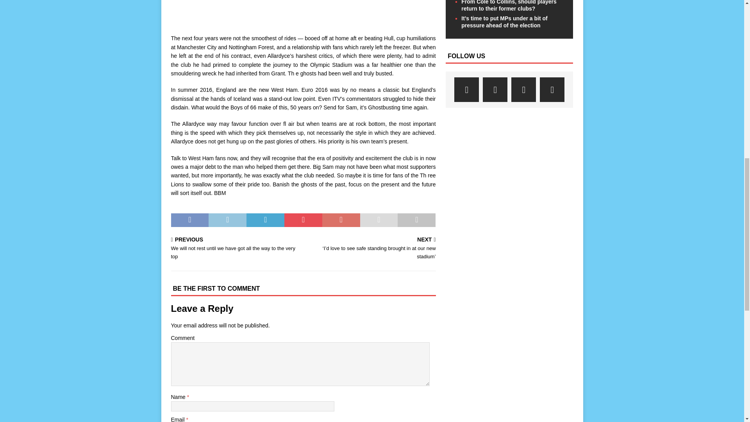 This screenshot has height=422, width=750. Describe the element at coordinates (303, 13) in the screenshot. I see `Advertisement` at that location.